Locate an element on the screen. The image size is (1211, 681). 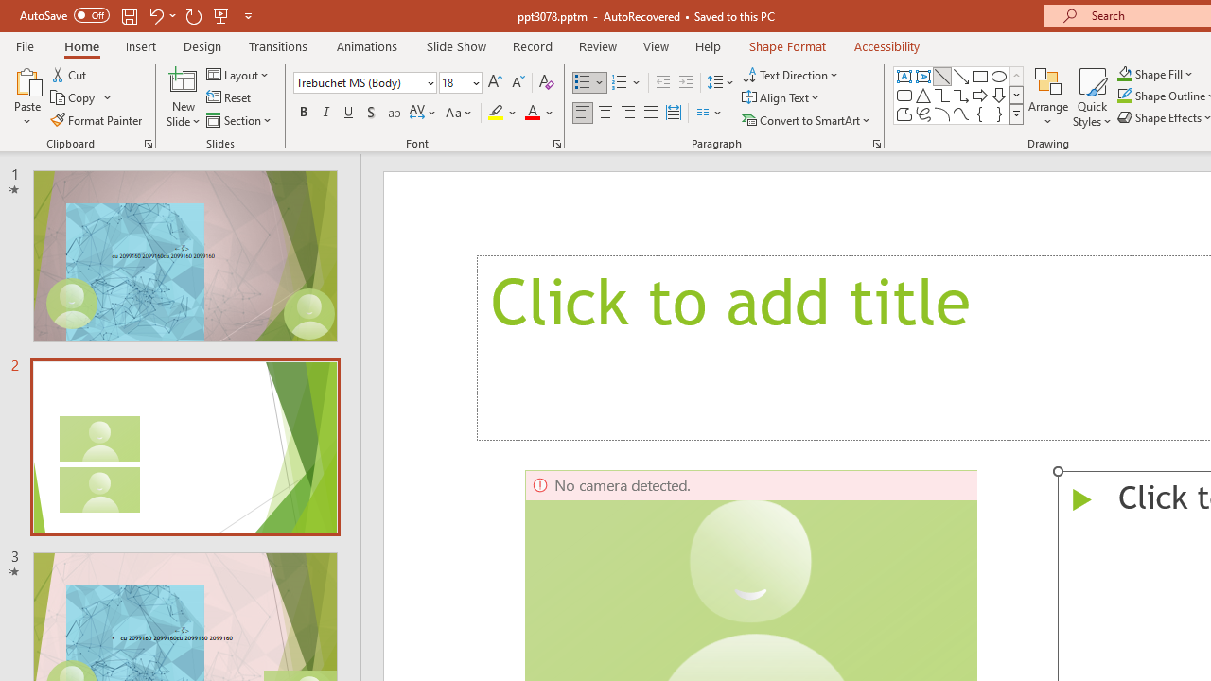
Oval is located at coordinates (999, 76).